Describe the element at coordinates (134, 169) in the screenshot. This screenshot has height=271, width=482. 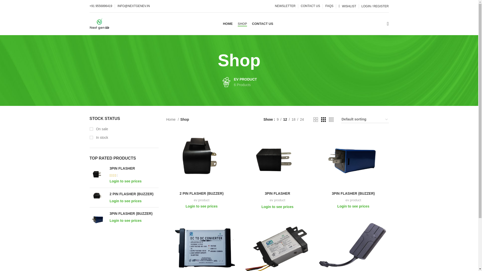
I see `3PIN FLASHER` at that location.